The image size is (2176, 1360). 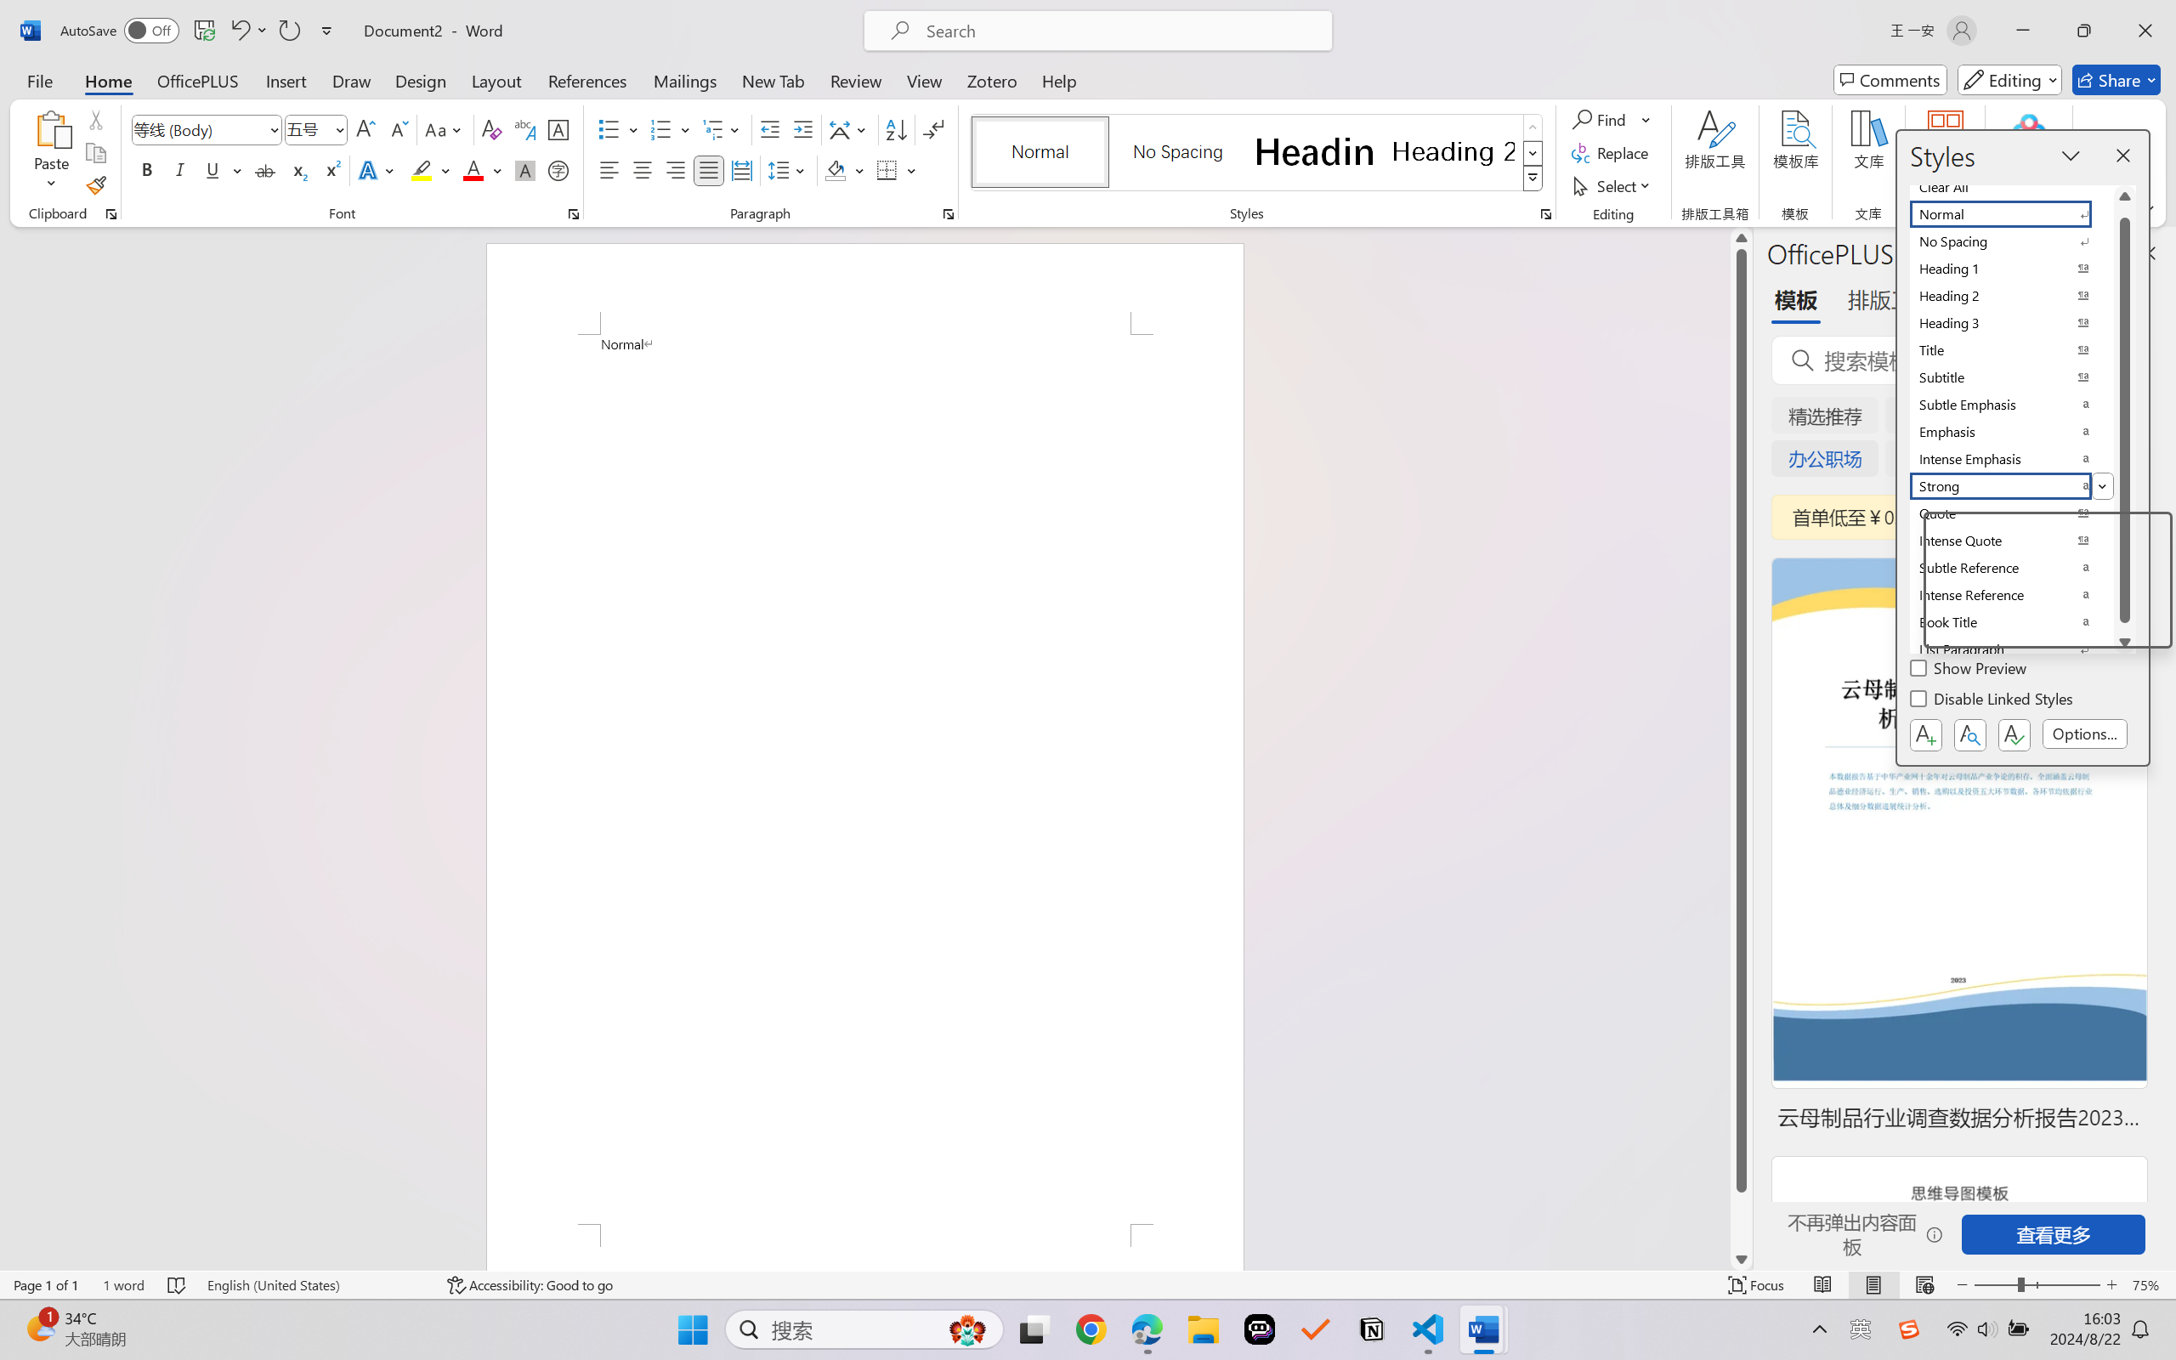 I want to click on Enclose Characters..., so click(x=559, y=170).